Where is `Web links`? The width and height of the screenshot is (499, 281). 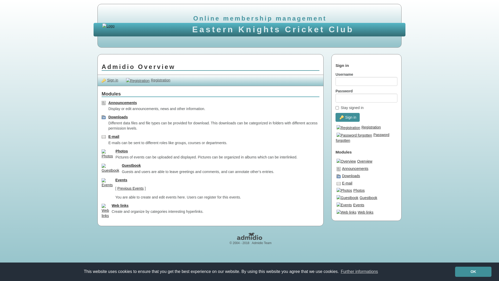
Web links is located at coordinates (120, 206).